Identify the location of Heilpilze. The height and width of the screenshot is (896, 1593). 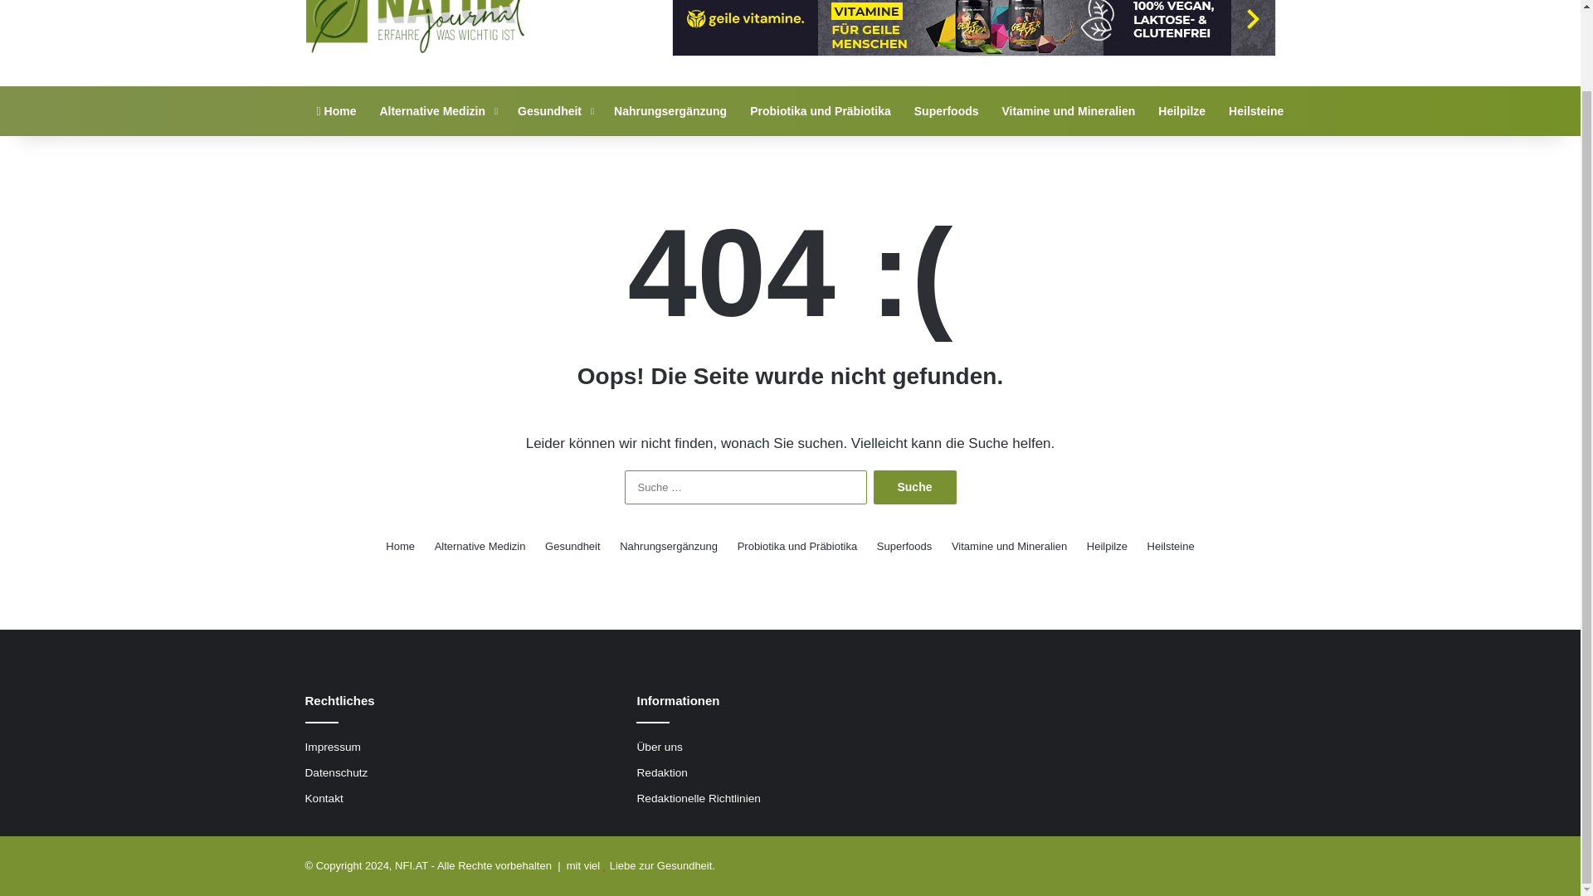
(1107, 546).